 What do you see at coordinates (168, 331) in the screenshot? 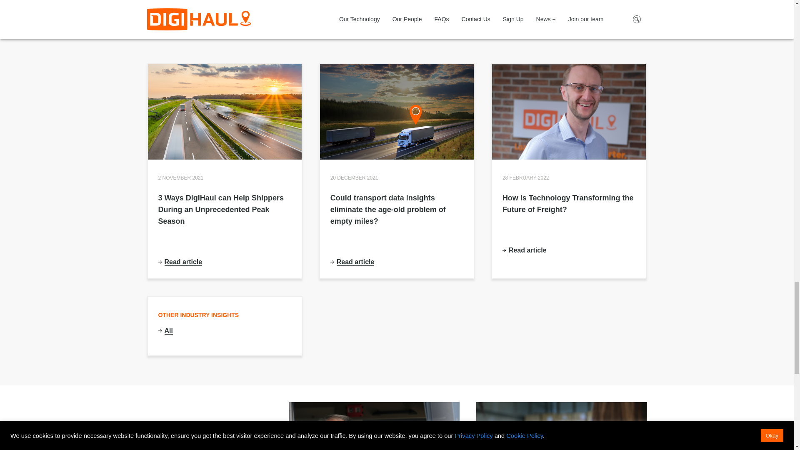
I see `All` at bounding box center [168, 331].